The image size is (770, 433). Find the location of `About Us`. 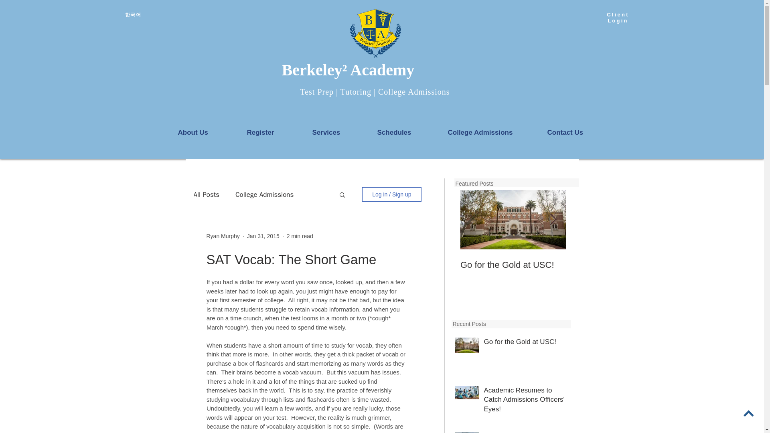

About Us is located at coordinates (206, 132).